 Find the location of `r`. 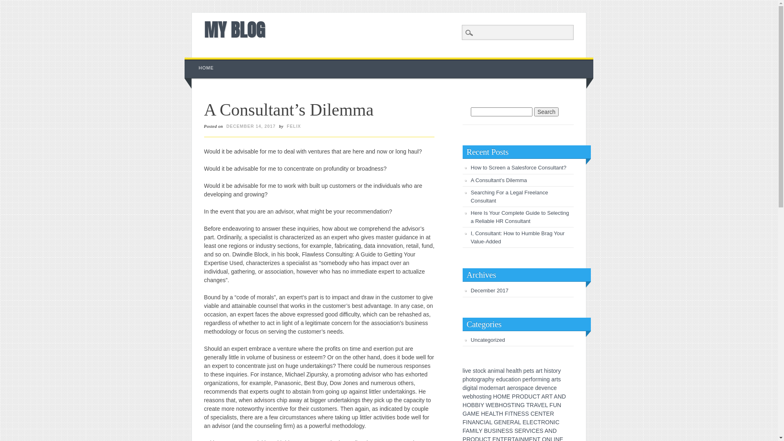

r is located at coordinates (481, 379).